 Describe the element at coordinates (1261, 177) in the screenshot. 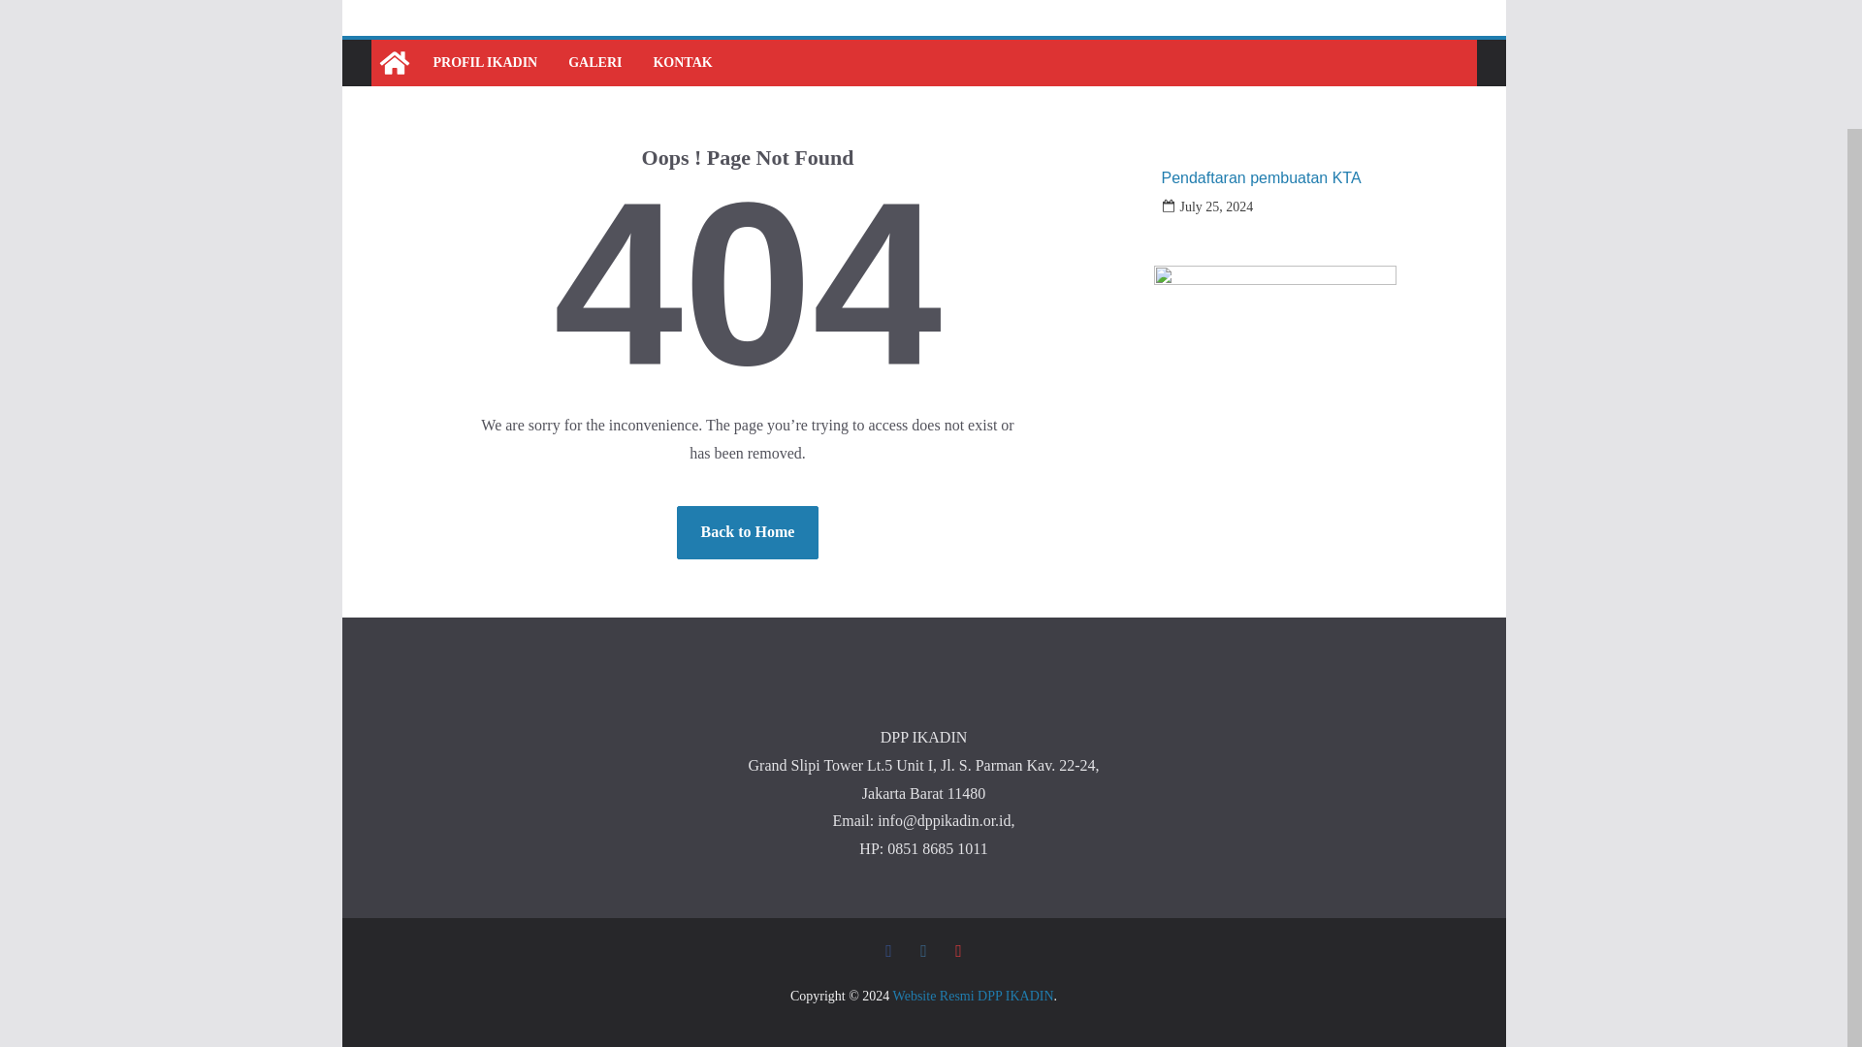

I see `Pendaftaran pembuatan KTA` at that location.